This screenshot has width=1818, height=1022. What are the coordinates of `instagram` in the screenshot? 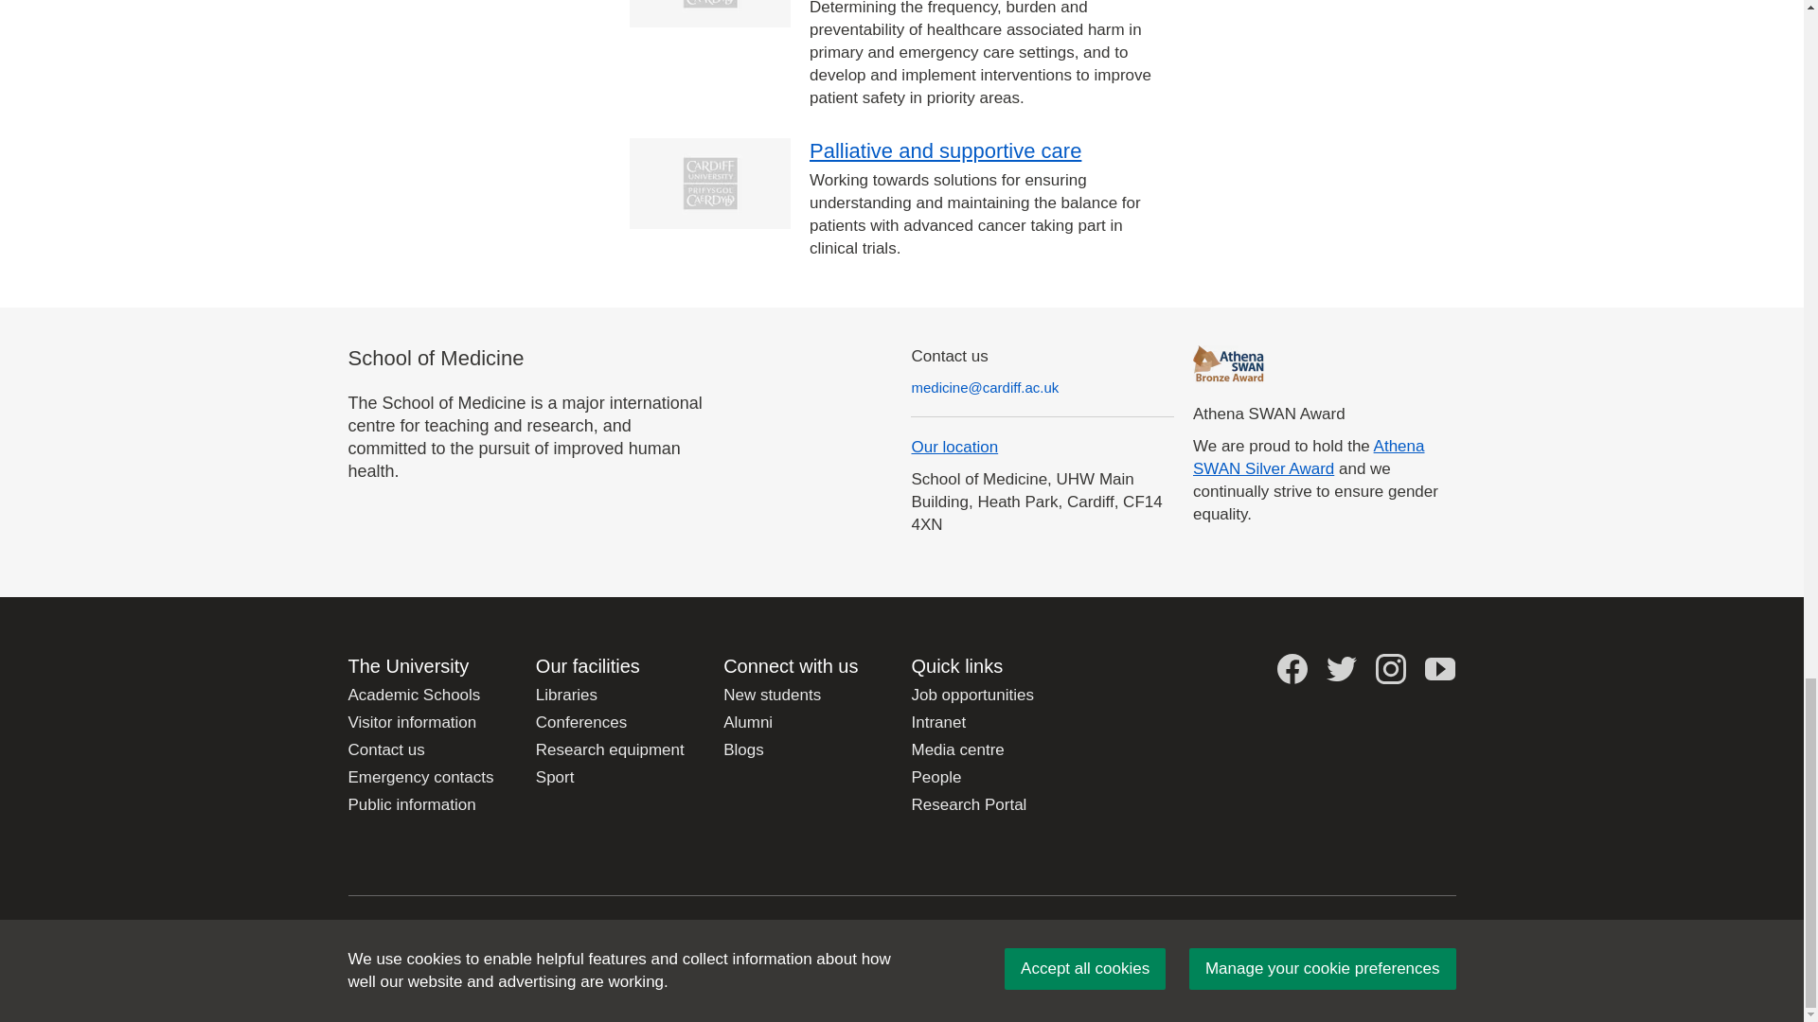 It's located at (1390, 668).